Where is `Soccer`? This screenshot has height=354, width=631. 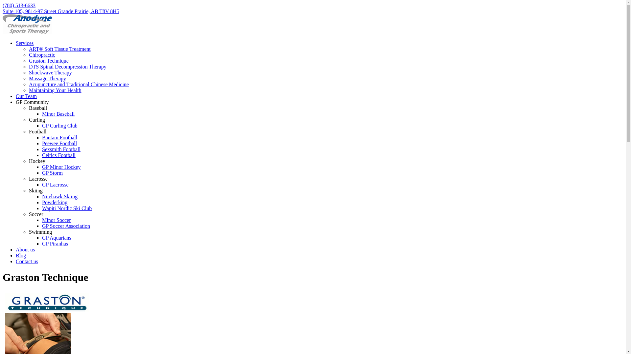 Soccer is located at coordinates (36, 214).